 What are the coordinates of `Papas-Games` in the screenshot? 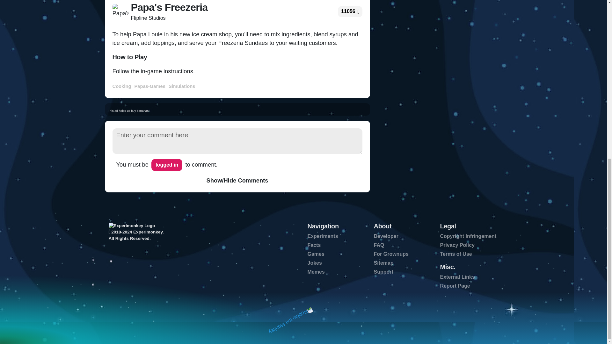 It's located at (151, 86).